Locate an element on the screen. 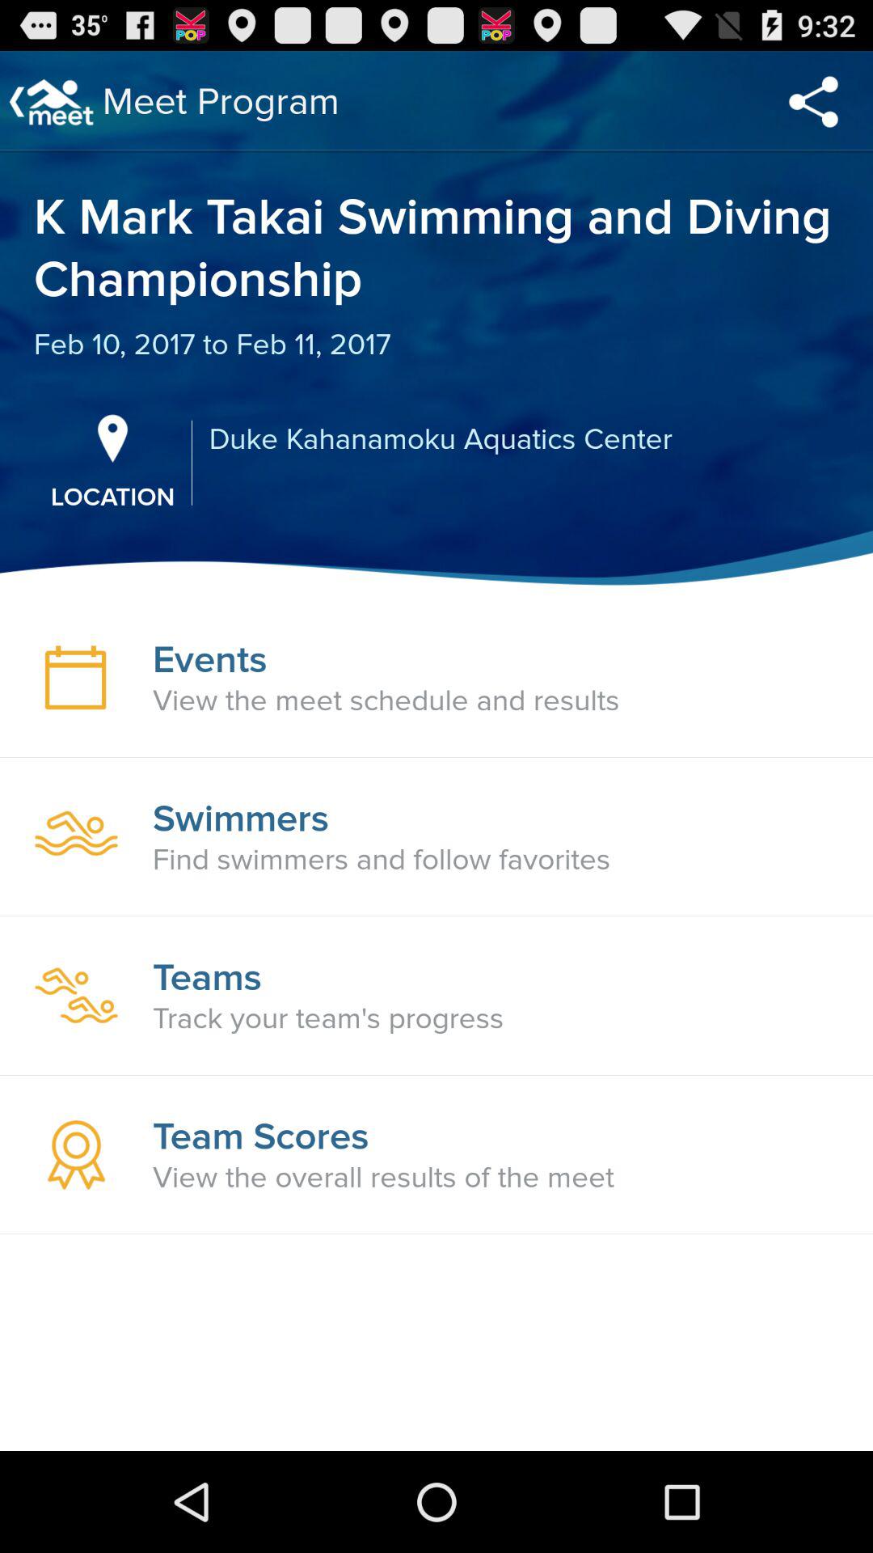 Image resolution: width=873 pixels, height=1553 pixels. press icon above the view the overall is located at coordinates (260, 1136).